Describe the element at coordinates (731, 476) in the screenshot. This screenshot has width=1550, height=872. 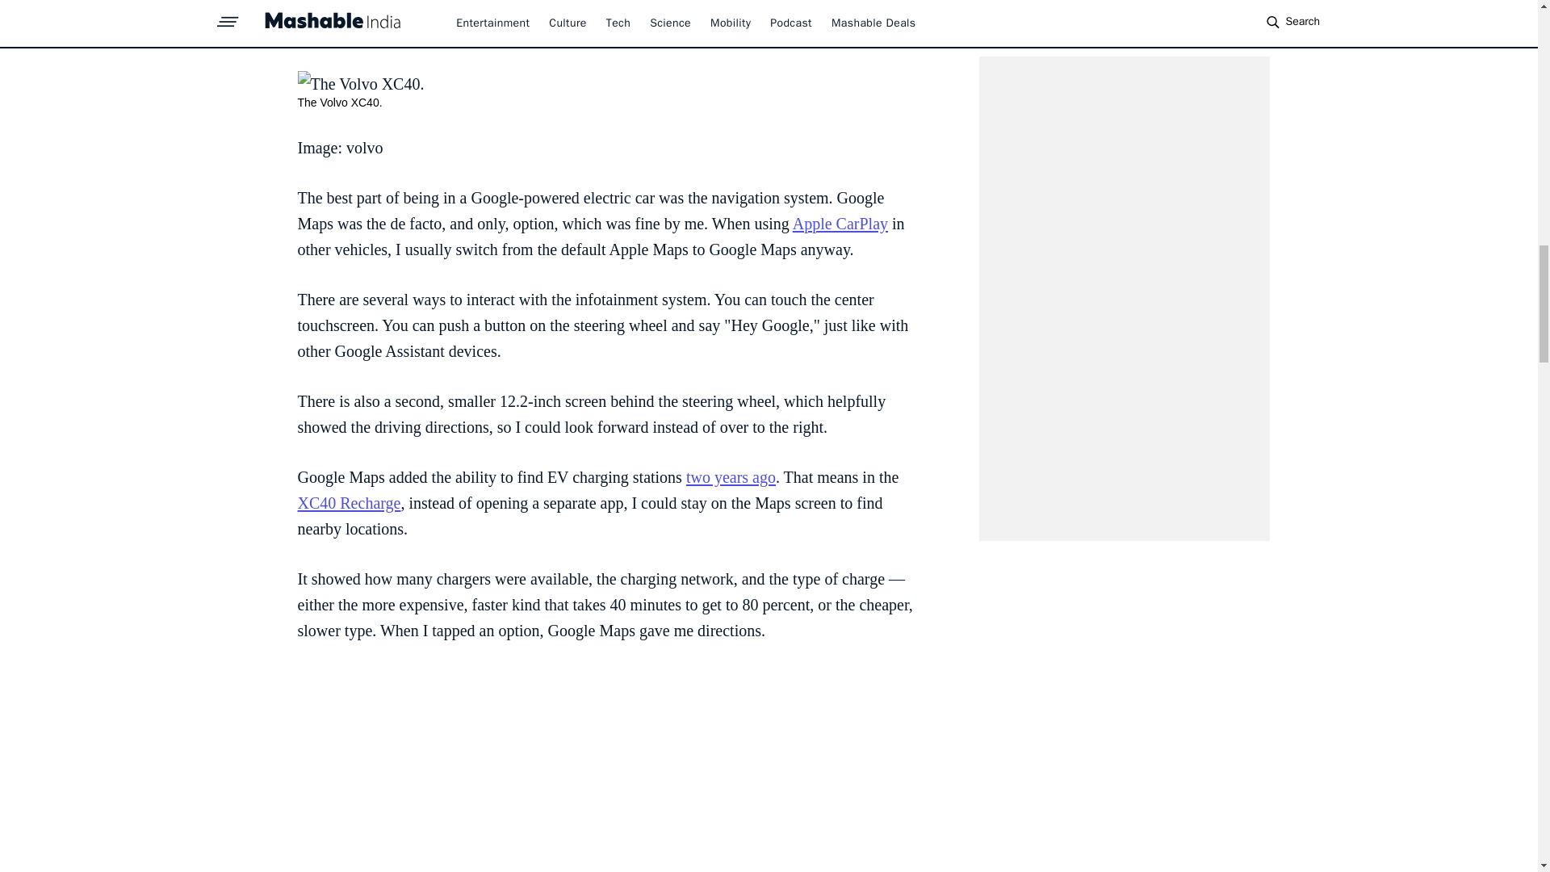
I see `two years ago` at that location.